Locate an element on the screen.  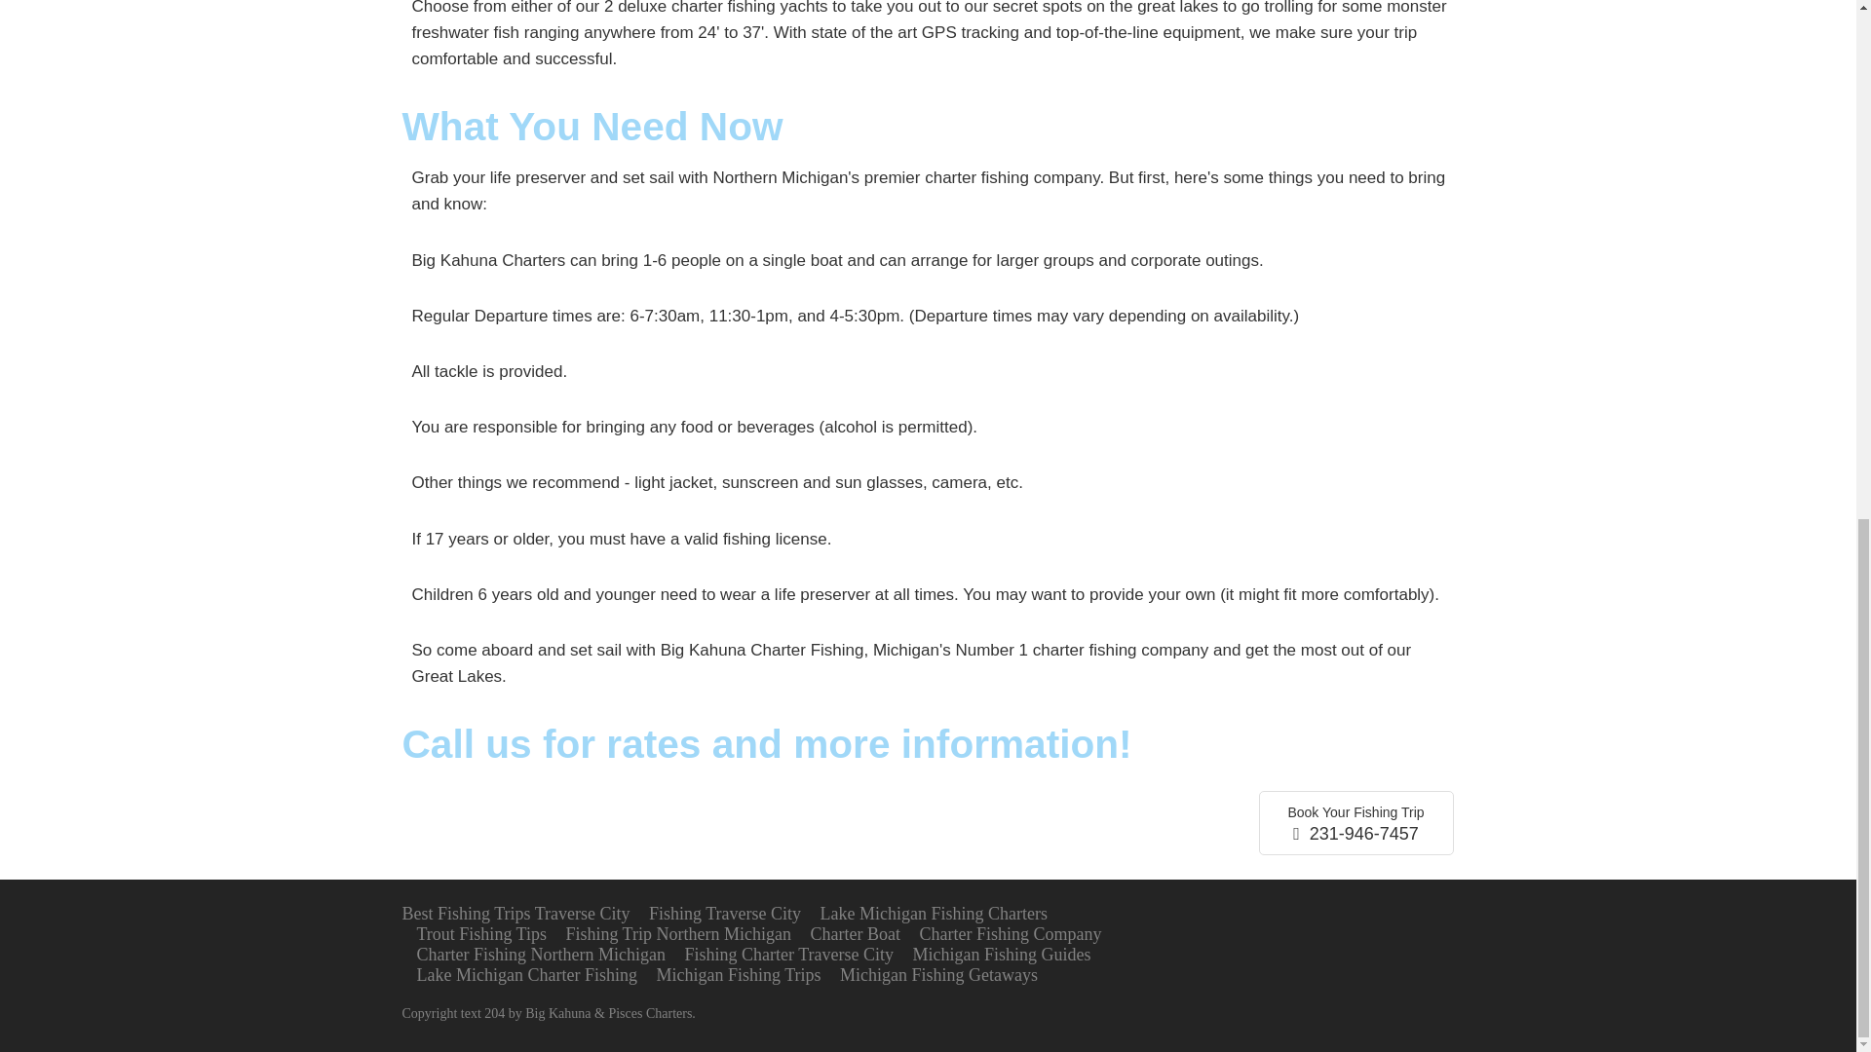
Lake Michigan Fishing Charters is located at coordinates (934, 914).